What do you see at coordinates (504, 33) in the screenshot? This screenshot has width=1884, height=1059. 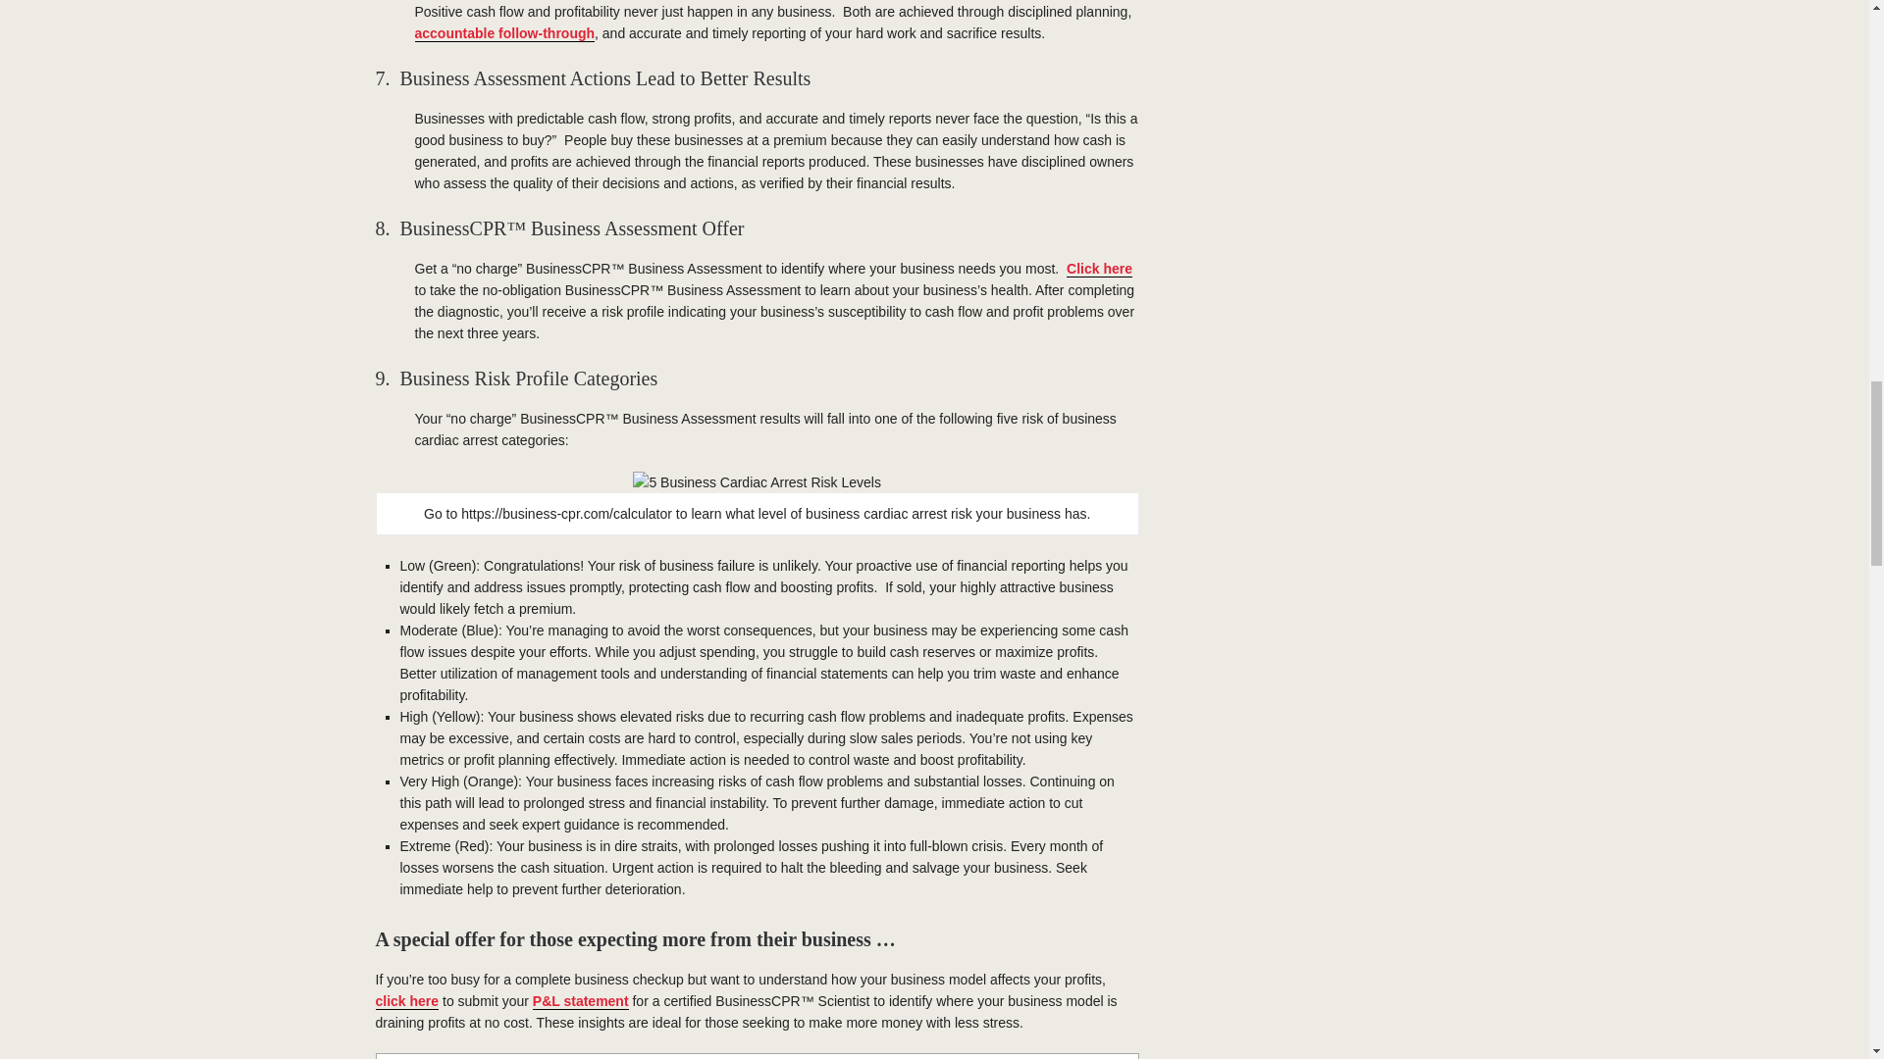 I see `accountable follow-through` at bounding box center [504, 33].